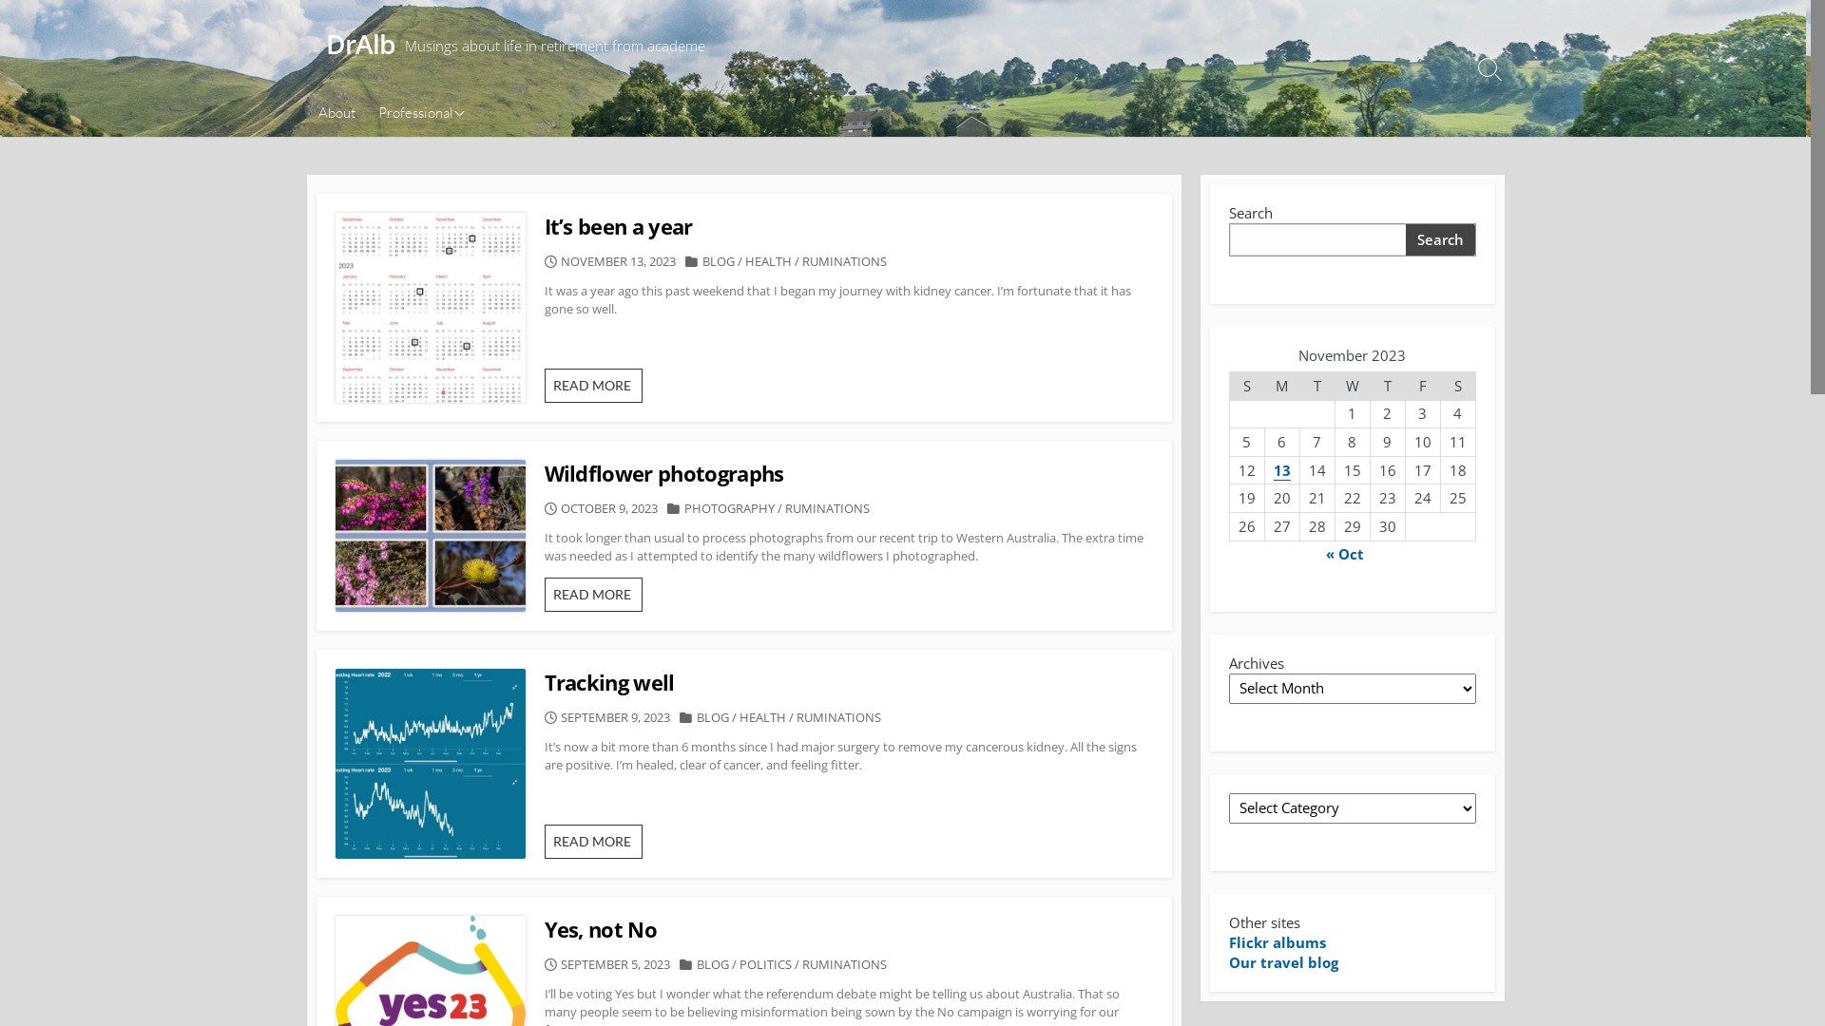 This screenshot has width=1825, height=1026. Describe the element at coordinates (1283, 962) in the screenshot. I see `Our travel blog` at that location.